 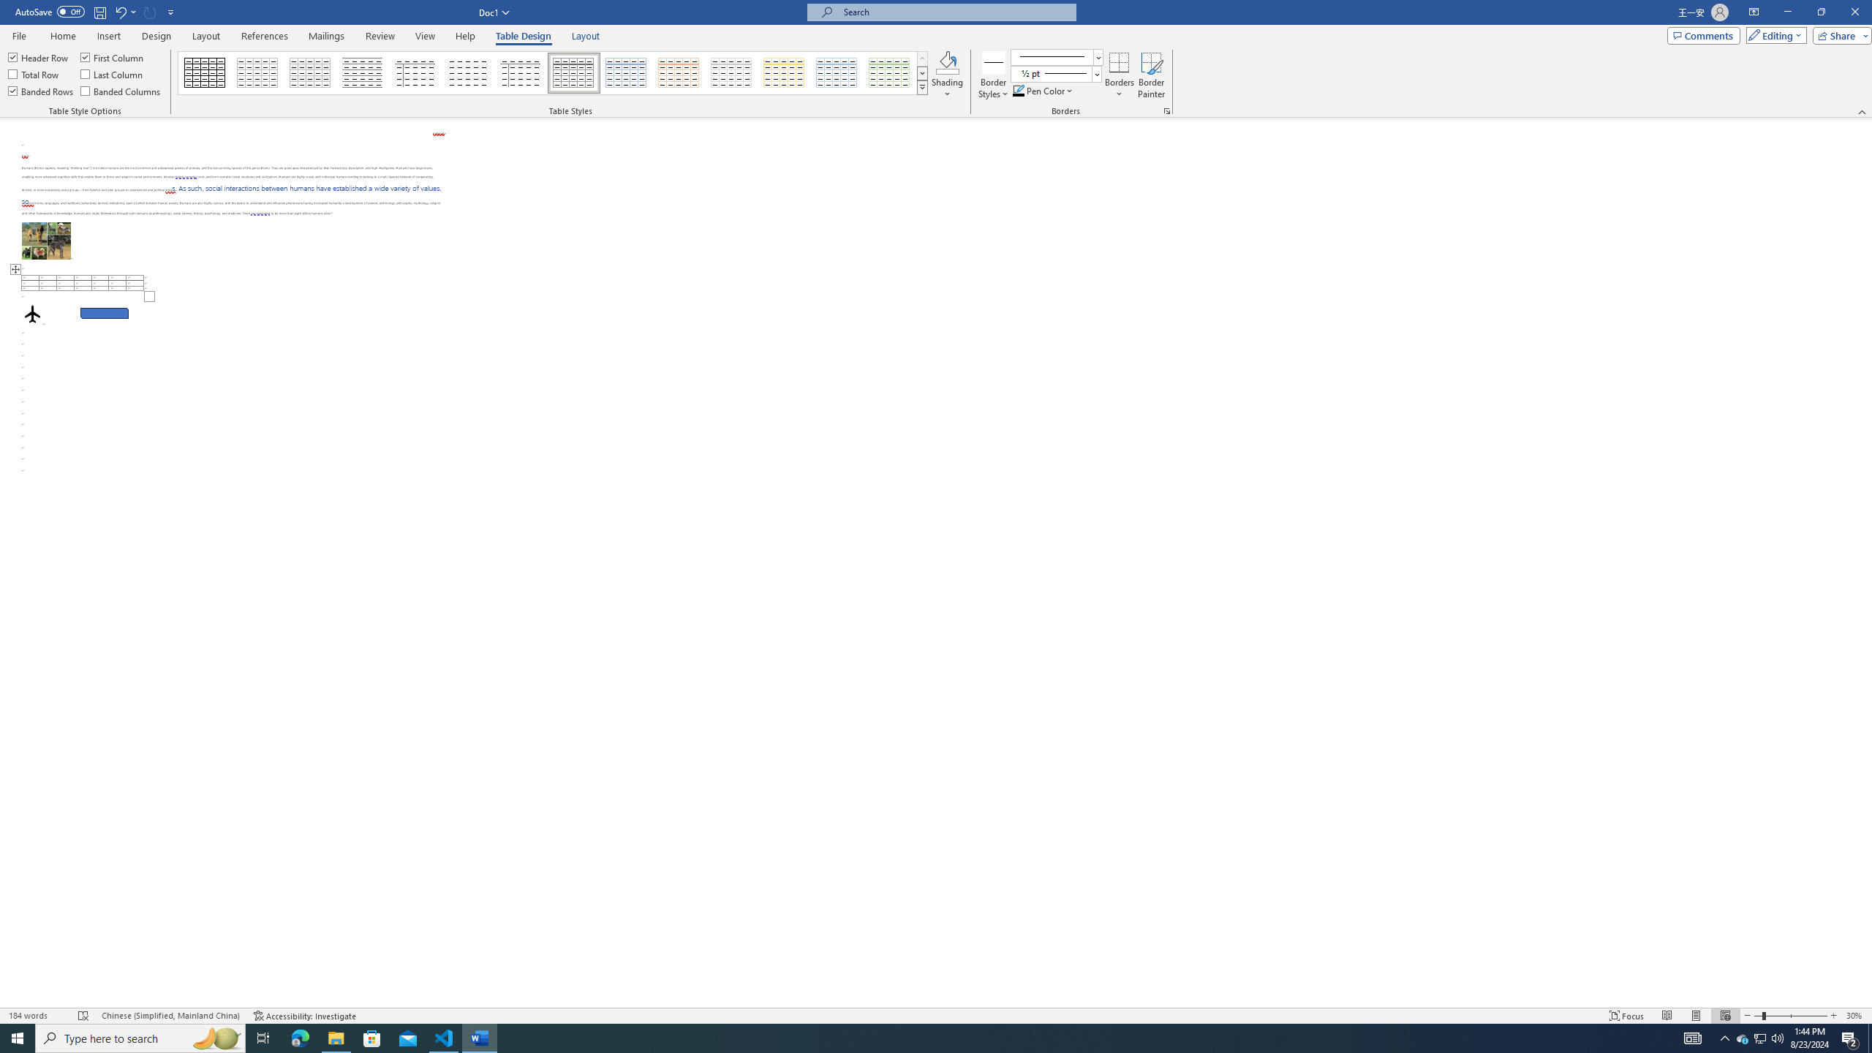 What do you see at coordinates (1043, 91) in the screenshot?
I see `Pen Color` at bounding box center [1043, 91].